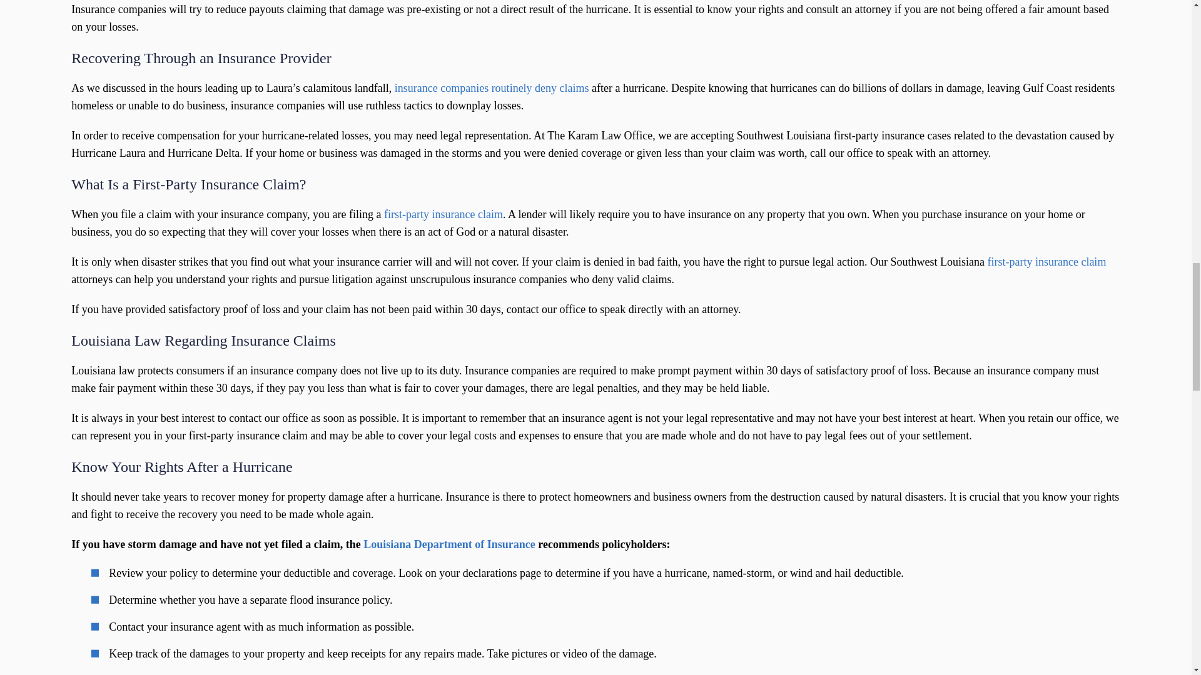 This screenshot has height=675, width=1201. Describe the element at coordinates (1046, 261) in the screenshot. I see `first-party insurance claim` at that location.